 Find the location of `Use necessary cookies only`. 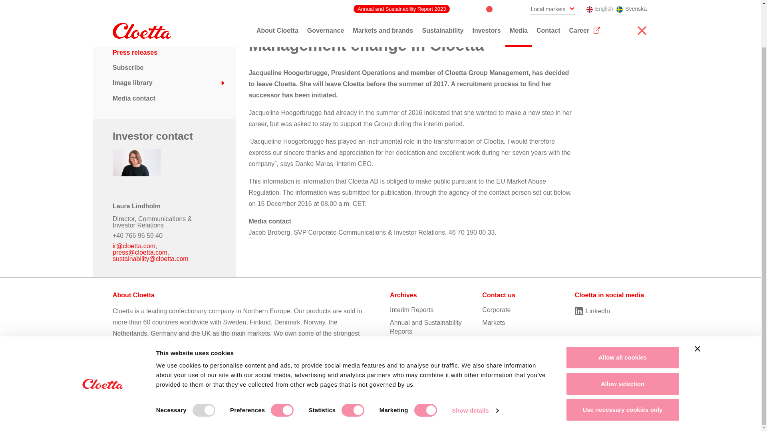

Use necessary cookies only is located at coordinates (622, 362).